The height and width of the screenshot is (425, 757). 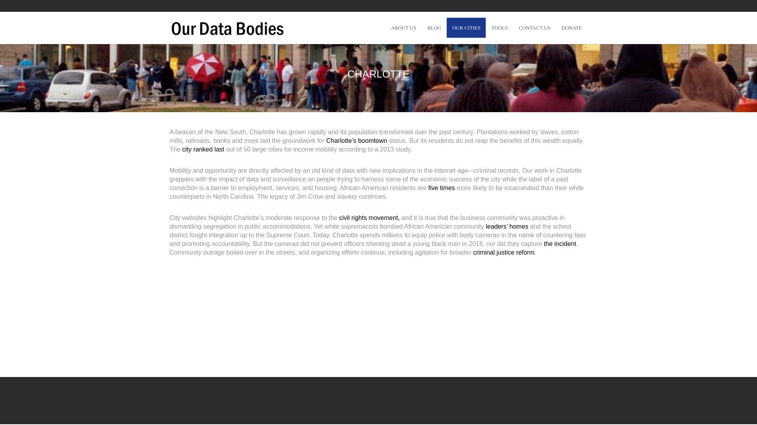 I want to click on city ranked last, so click(x=203, y=149).